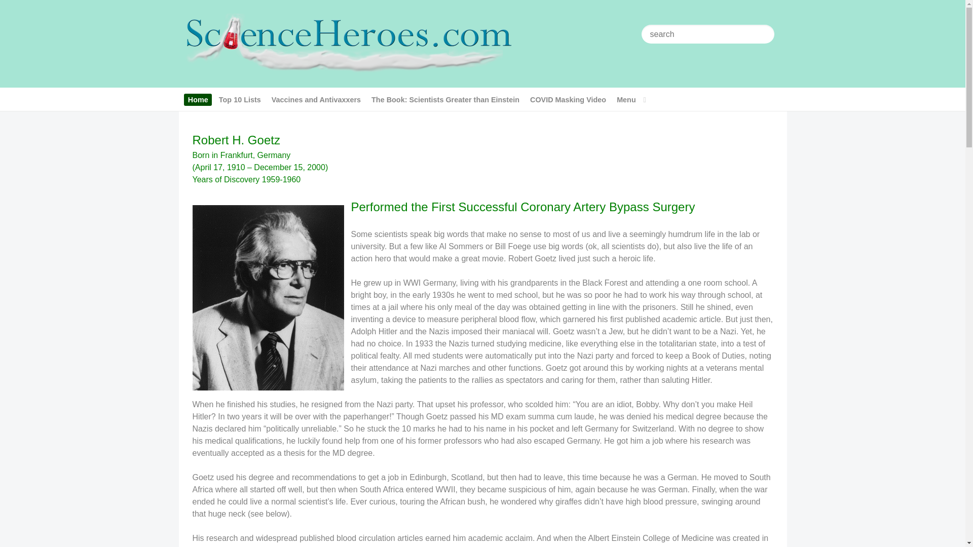 Image resolution: width=973 pixels, height=547 pixels. What do you see at coordinates (631, 99) in the screenshot?
I see `Menu` at bounding box center [631, 99].